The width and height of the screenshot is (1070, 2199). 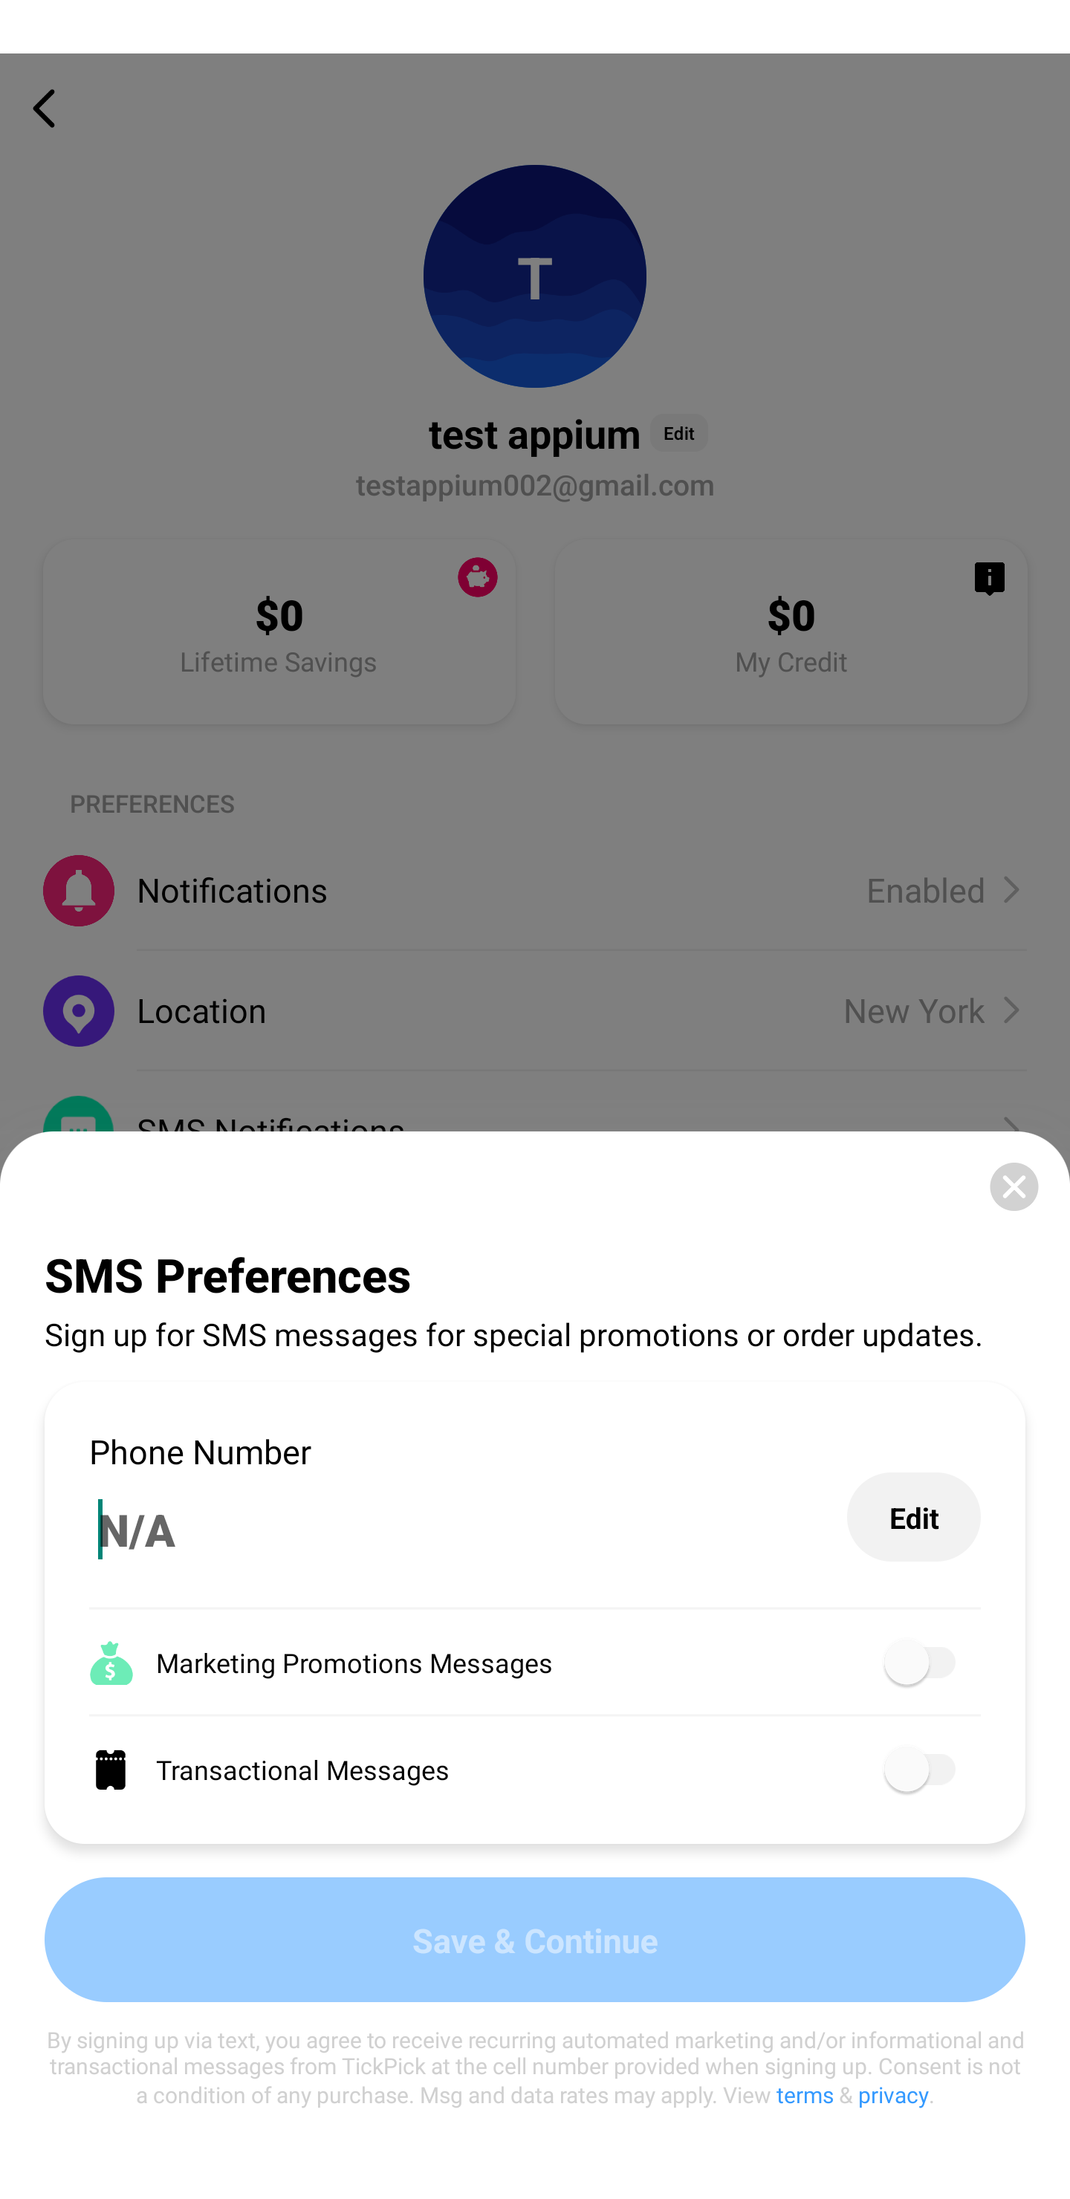 I want to click on N/A, so click(x=468, y=1530).